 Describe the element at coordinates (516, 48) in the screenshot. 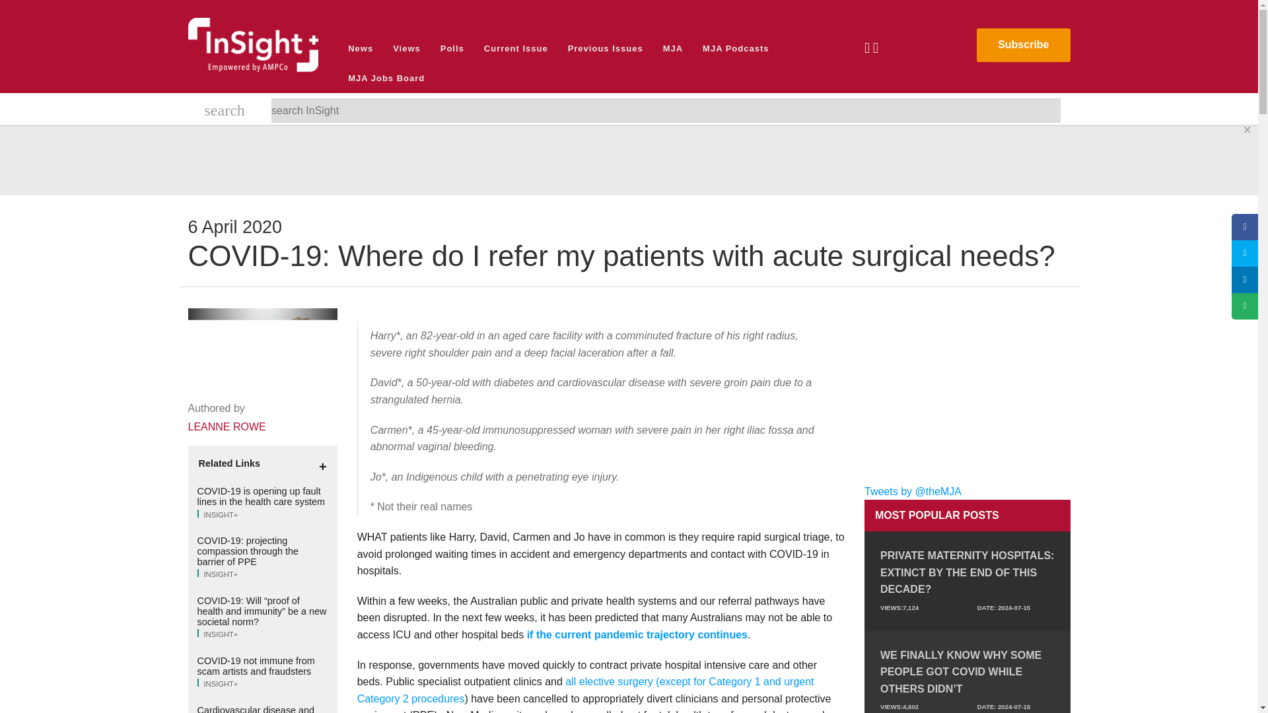

I see `Current Issue` at that location.